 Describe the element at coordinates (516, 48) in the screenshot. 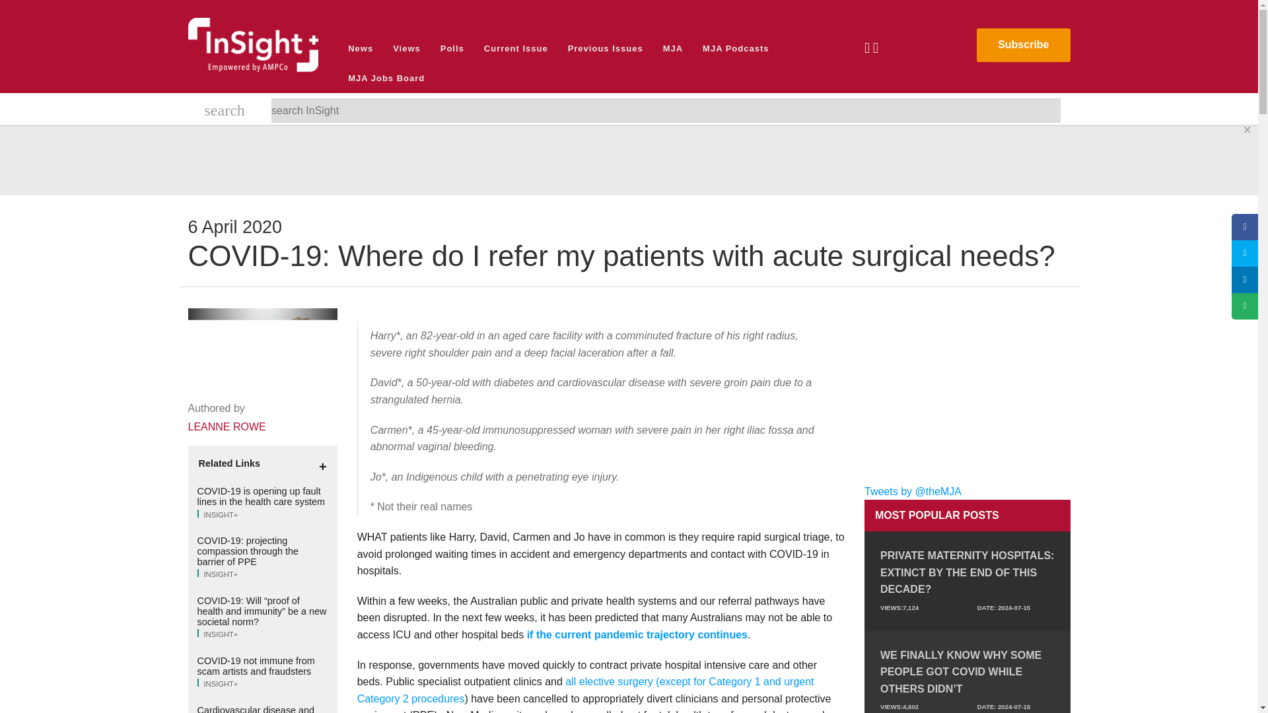

I see `Current Issue` at that location.